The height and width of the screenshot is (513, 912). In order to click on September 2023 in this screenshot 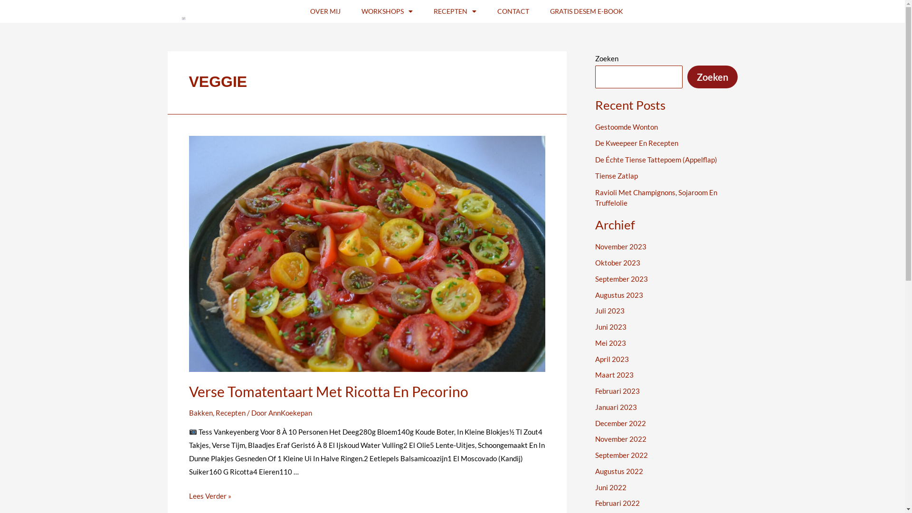, I will do `click(621, 279)`.